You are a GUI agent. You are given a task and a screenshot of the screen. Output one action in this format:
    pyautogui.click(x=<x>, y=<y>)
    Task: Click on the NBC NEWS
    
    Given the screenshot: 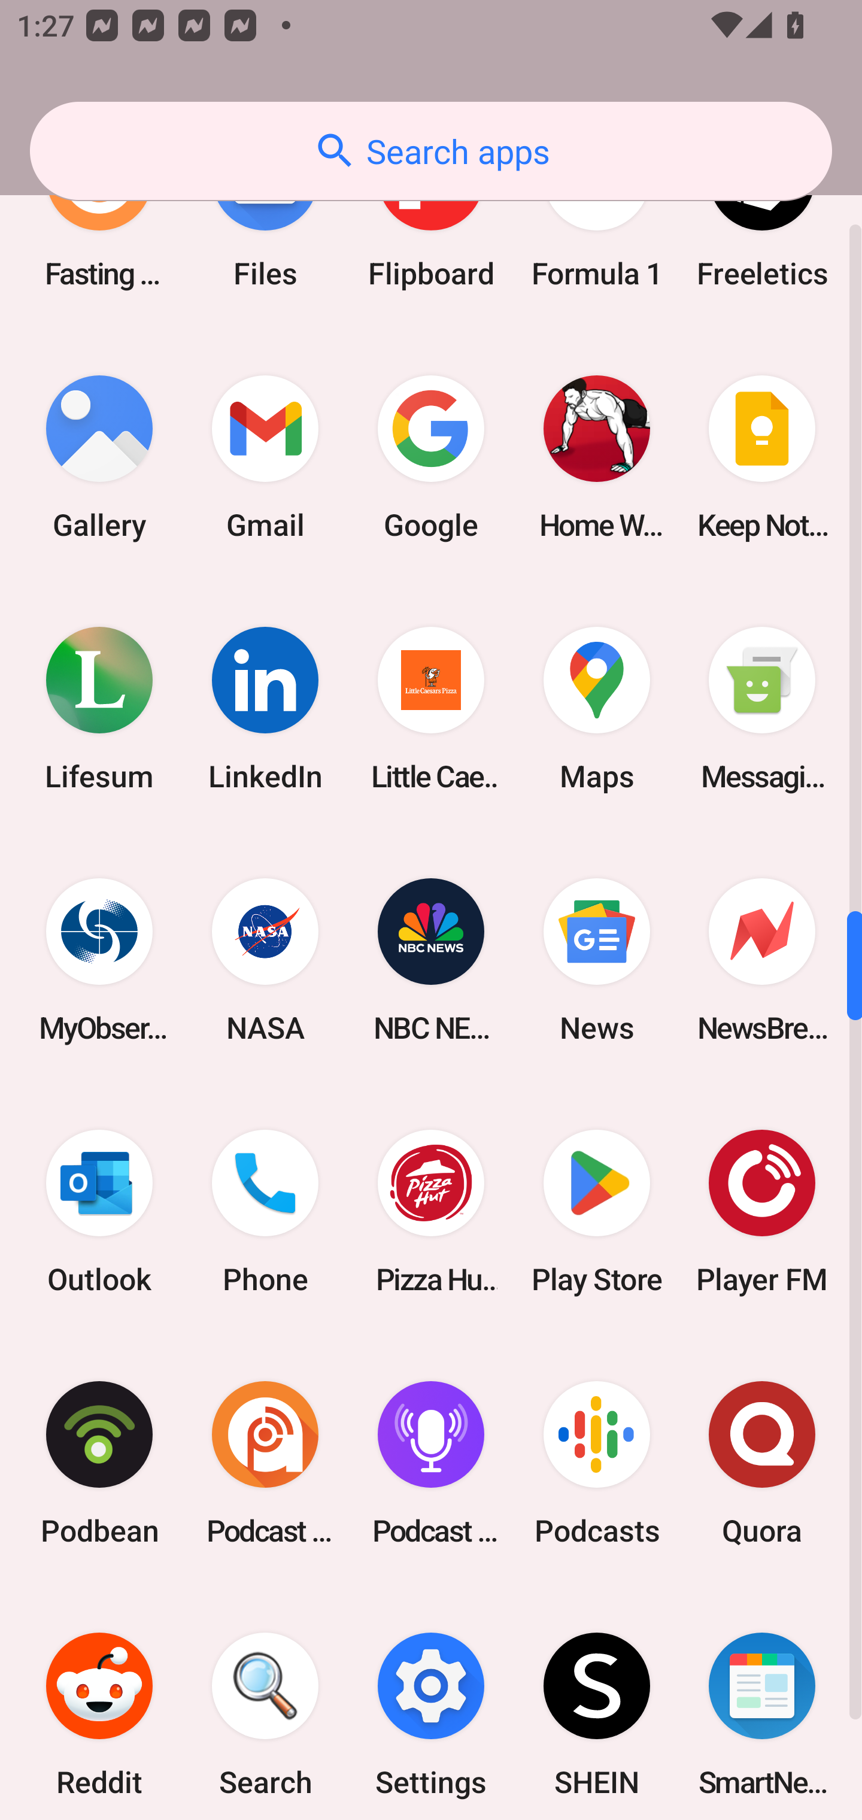 What is the action you would take?
    pyautogui.click(x=431, y=960)
    